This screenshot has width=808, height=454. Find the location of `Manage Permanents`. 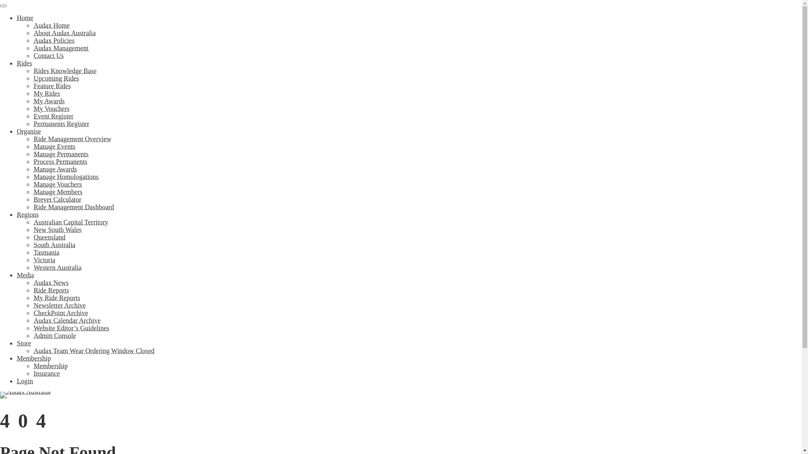

Manage Permanents is located at coordinates (61, 154).